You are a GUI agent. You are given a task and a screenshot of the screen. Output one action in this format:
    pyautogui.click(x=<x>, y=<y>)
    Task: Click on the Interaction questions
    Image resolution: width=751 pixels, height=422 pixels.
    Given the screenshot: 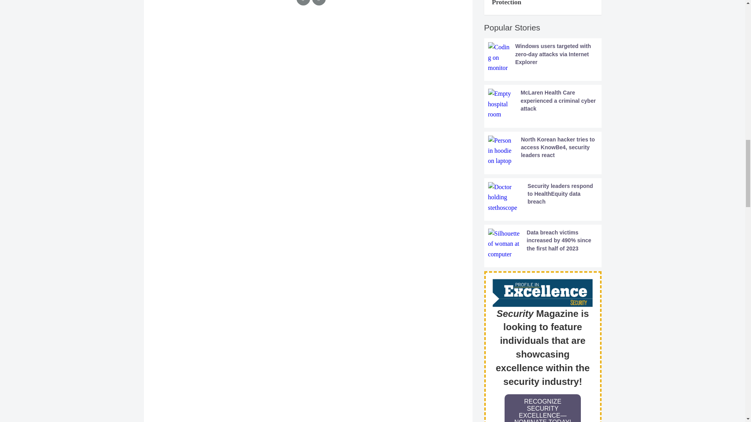 What is the action you would take?
    pyautogui.click(x=308, y=59)
    